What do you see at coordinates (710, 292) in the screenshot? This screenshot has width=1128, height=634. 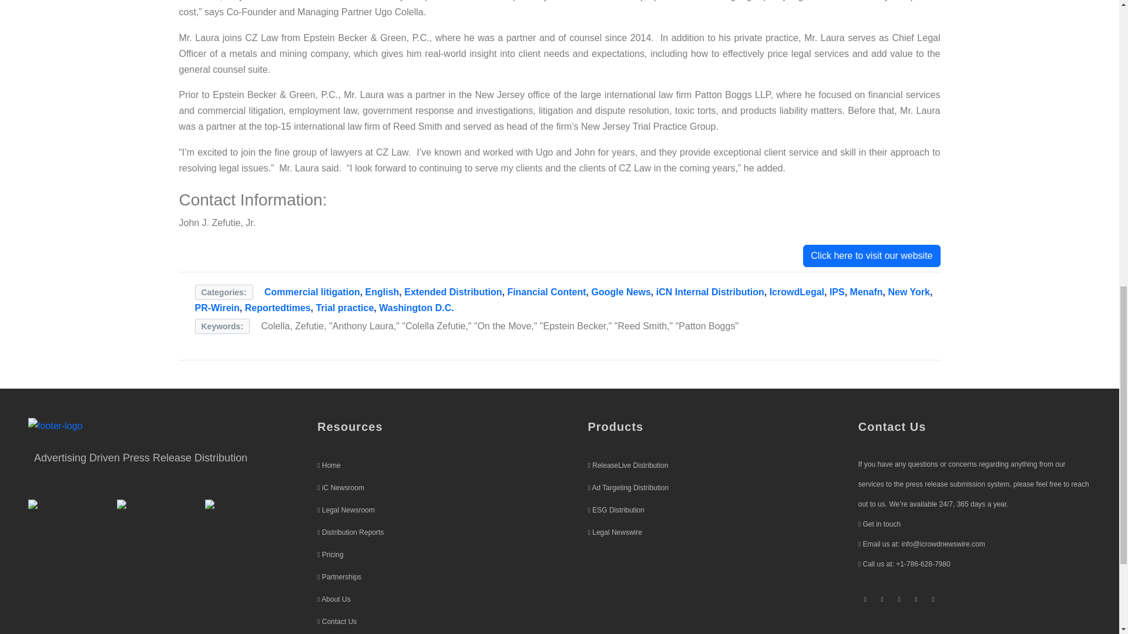 I see `iCN Internal Distribution` at bounding box center [710, 292].